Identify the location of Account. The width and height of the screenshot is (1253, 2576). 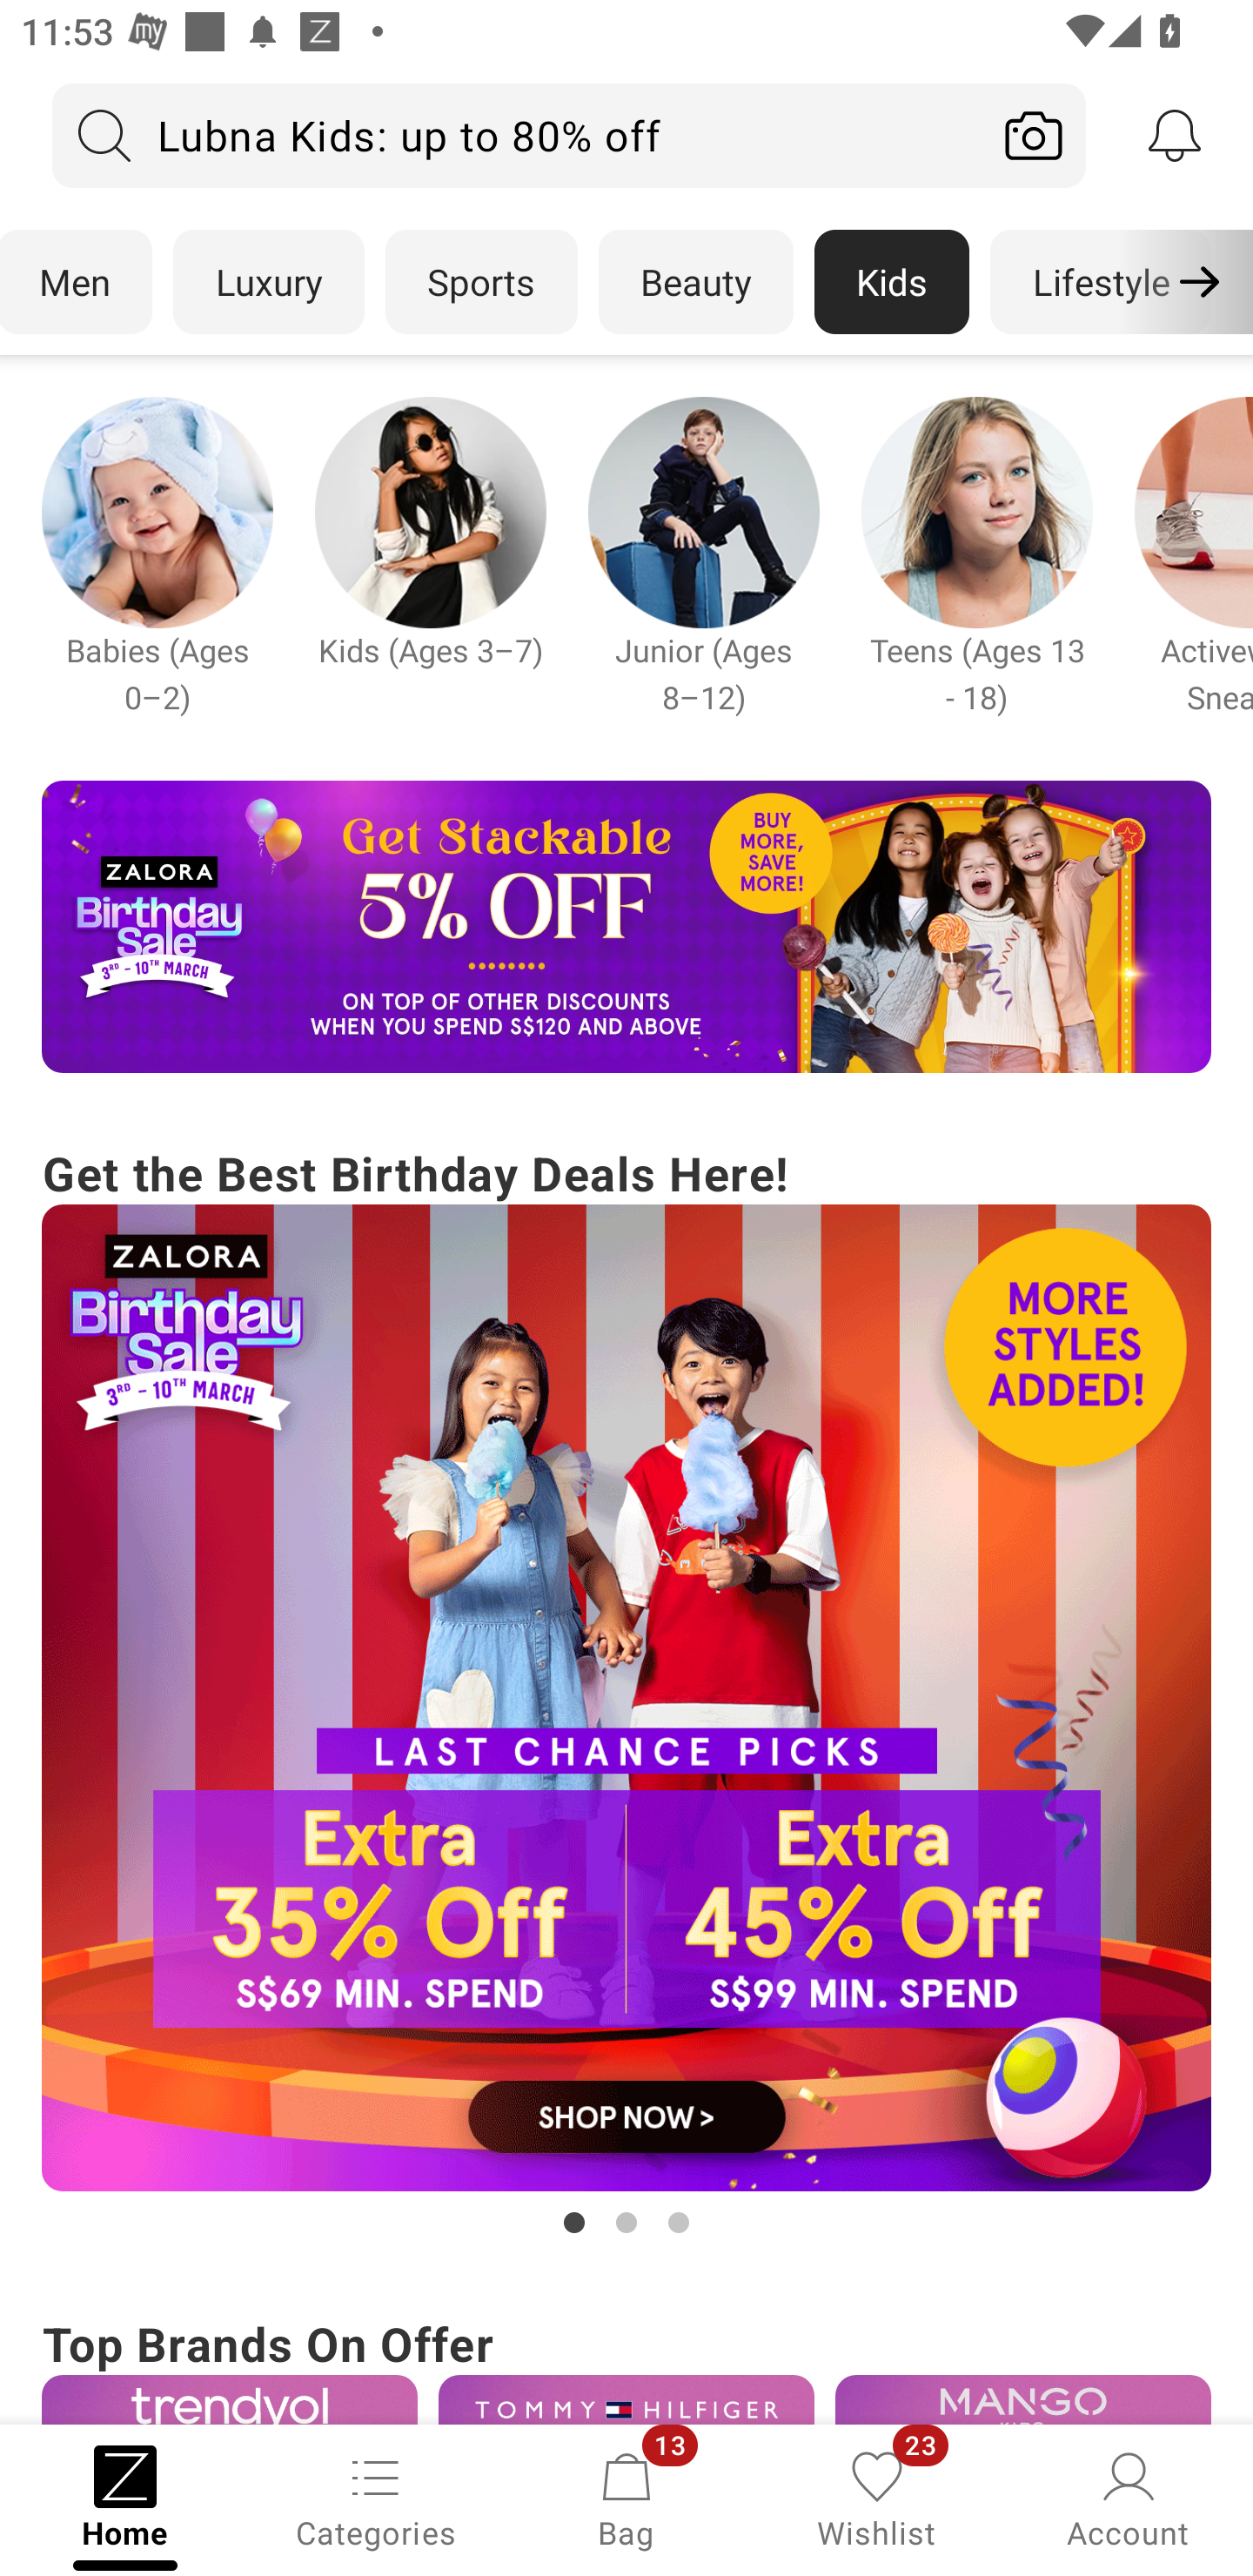
(1128, 2498).